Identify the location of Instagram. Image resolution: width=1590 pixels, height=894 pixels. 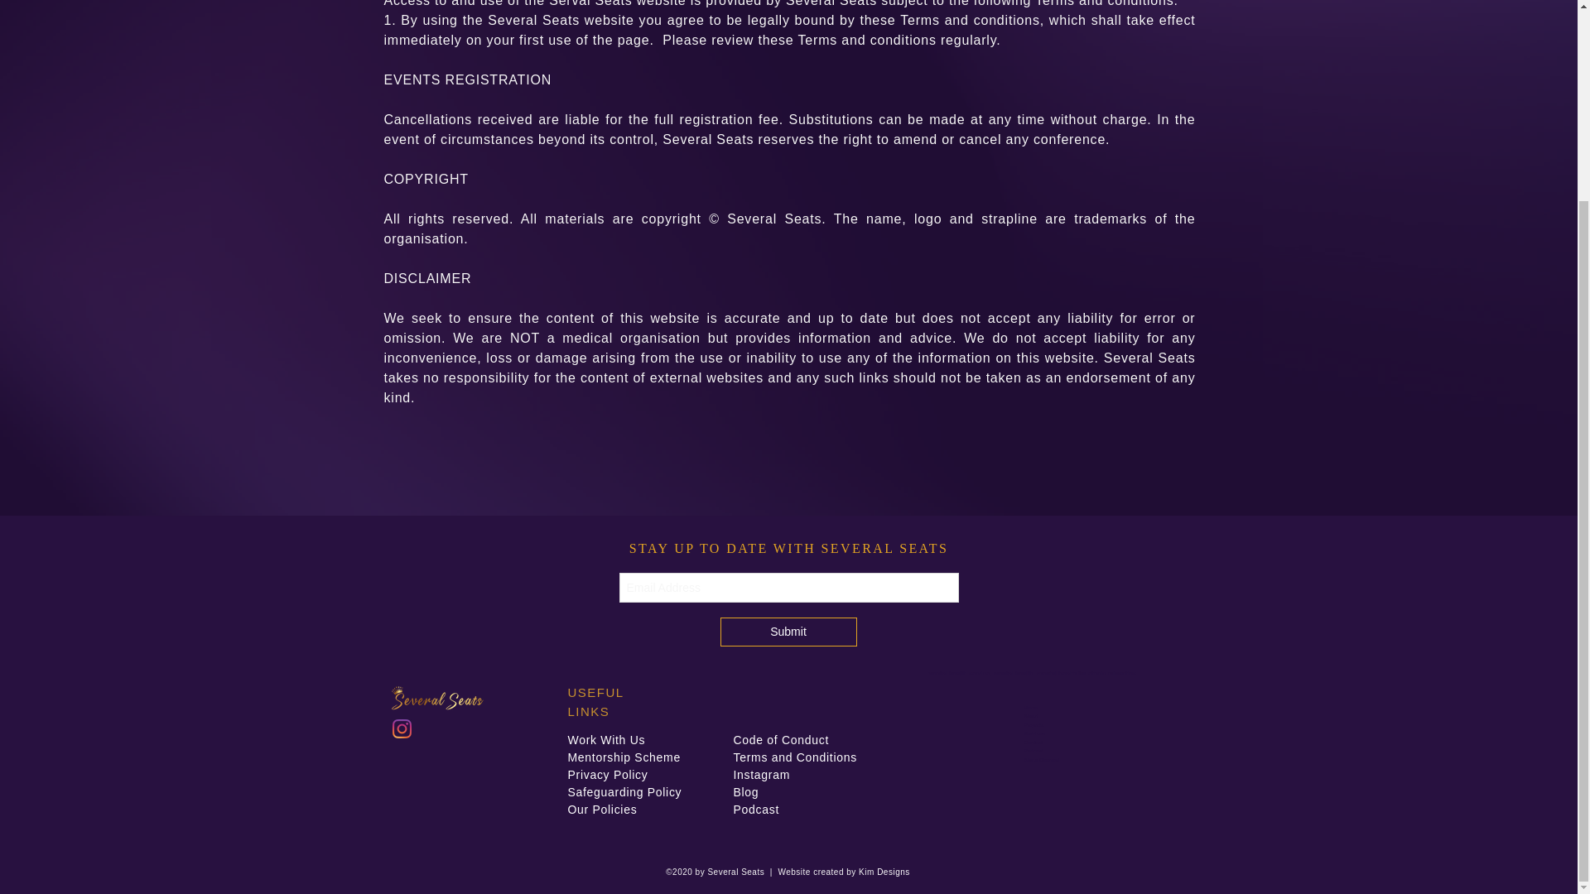
(762, 774).